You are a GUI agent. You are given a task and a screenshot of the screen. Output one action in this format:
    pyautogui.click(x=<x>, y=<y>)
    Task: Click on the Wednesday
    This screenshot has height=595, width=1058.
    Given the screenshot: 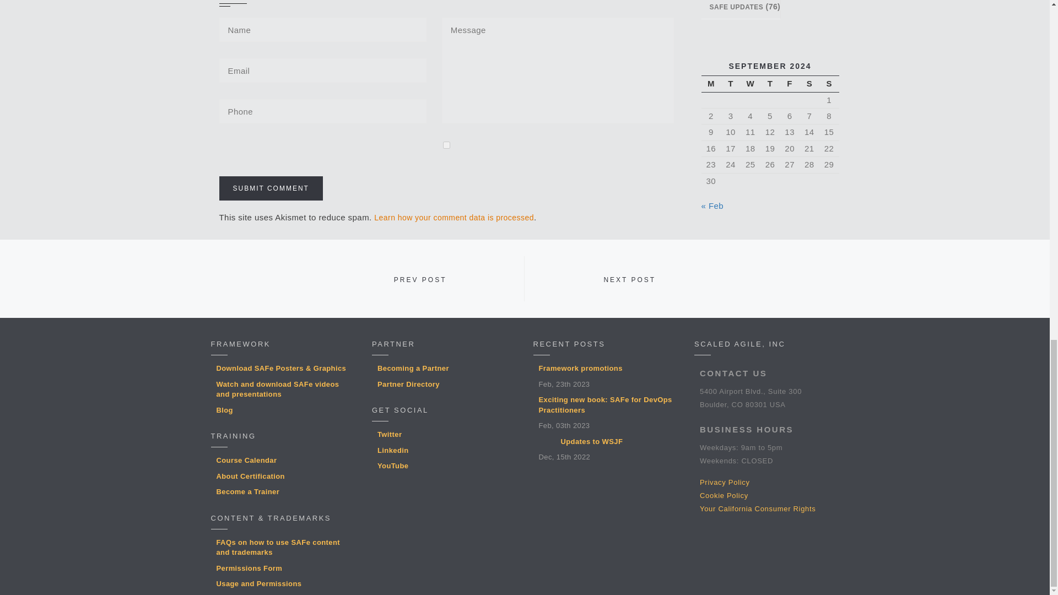 What is the action you would take?
    pyautogui.click(x=751, y=84)
    